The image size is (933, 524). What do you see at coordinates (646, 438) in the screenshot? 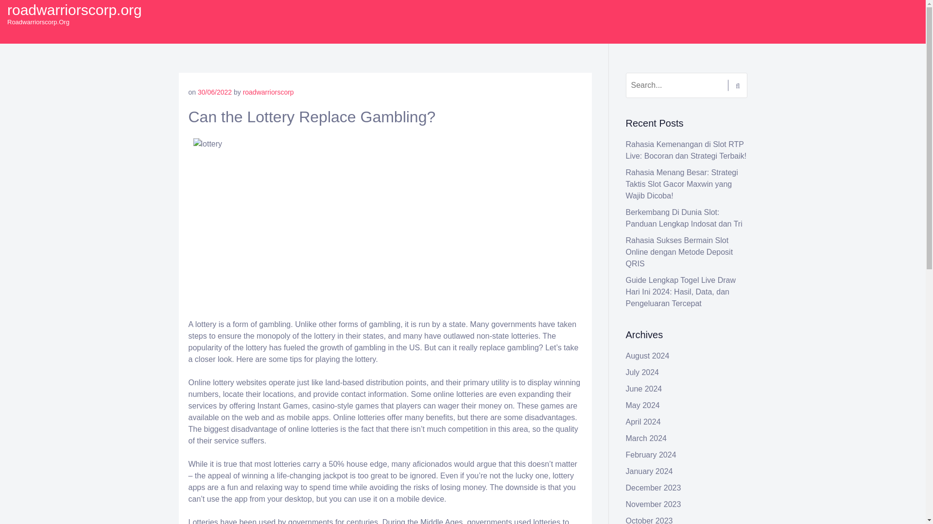
I see `March 2024` at bounding box center [646, 438].